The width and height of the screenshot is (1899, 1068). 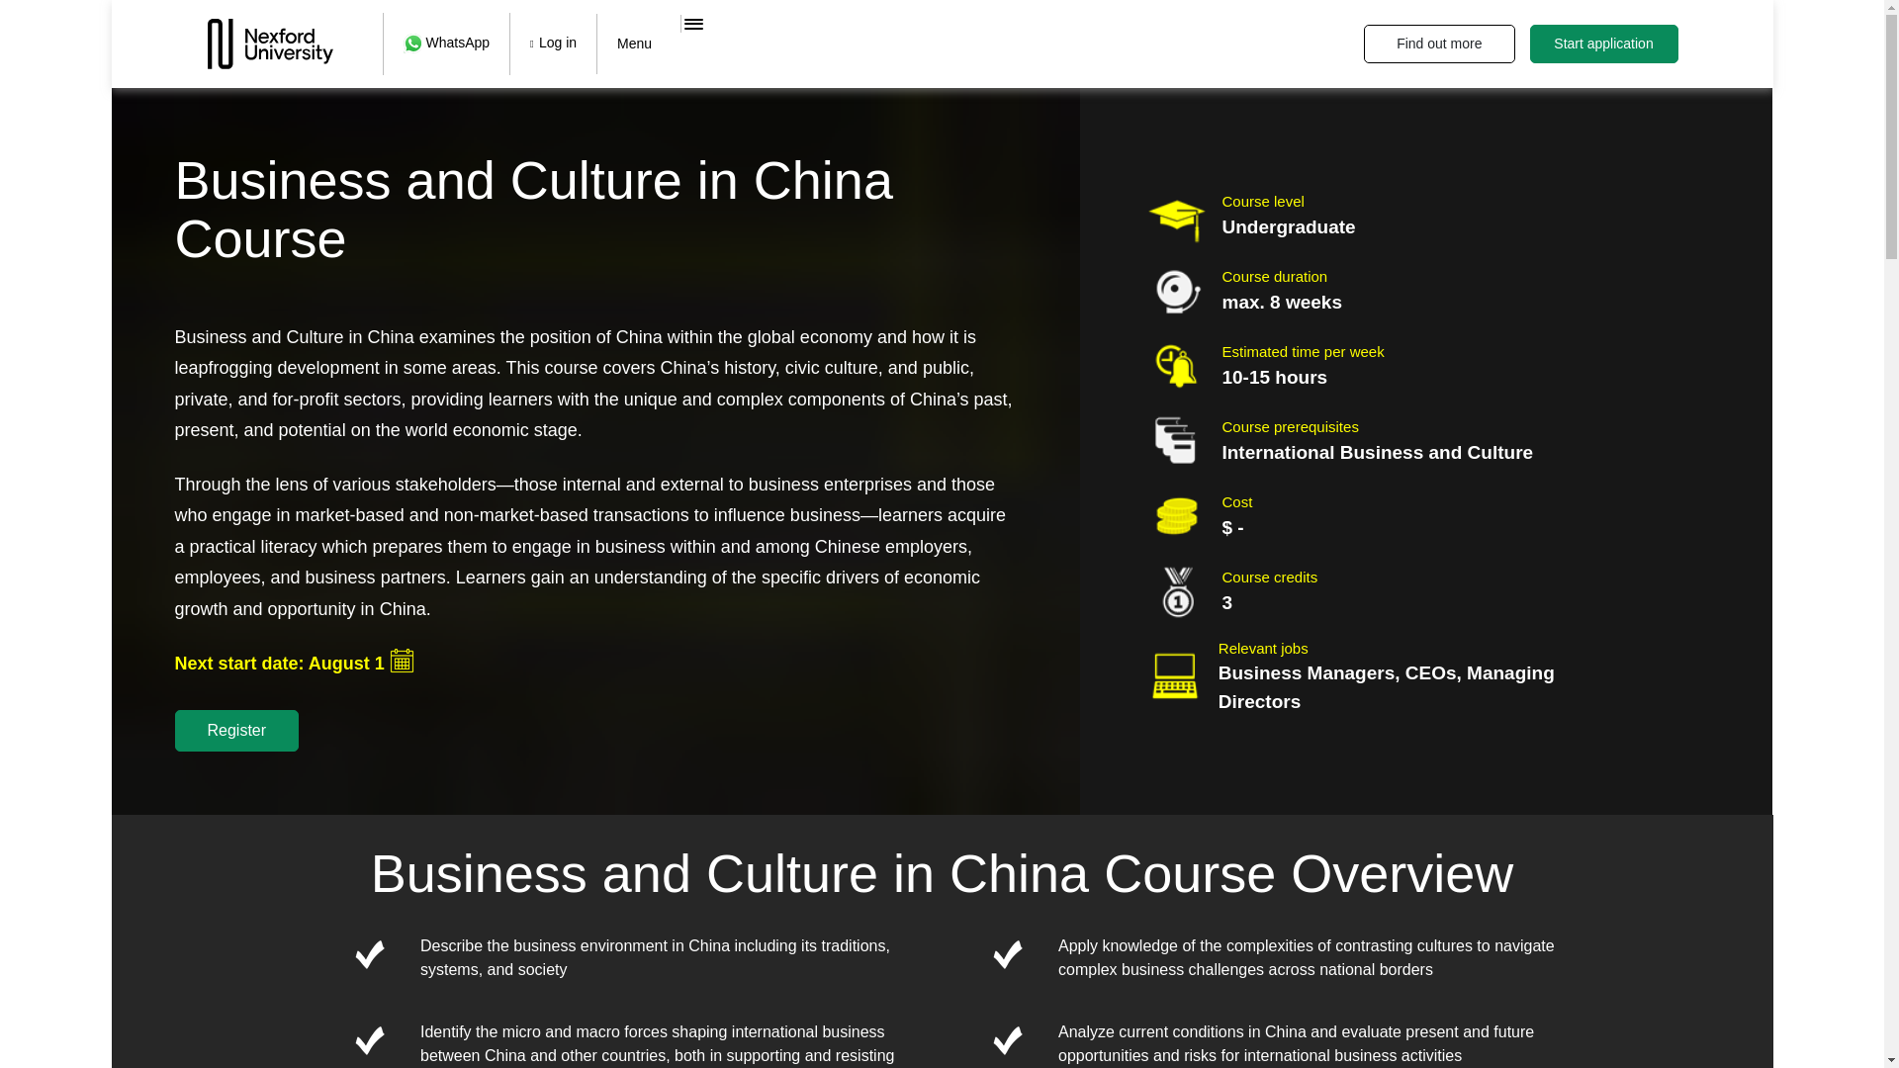 What do you see at coordinates (633, 44) in the screenshot?
I see `Menu` at bounding box center [633, 44].